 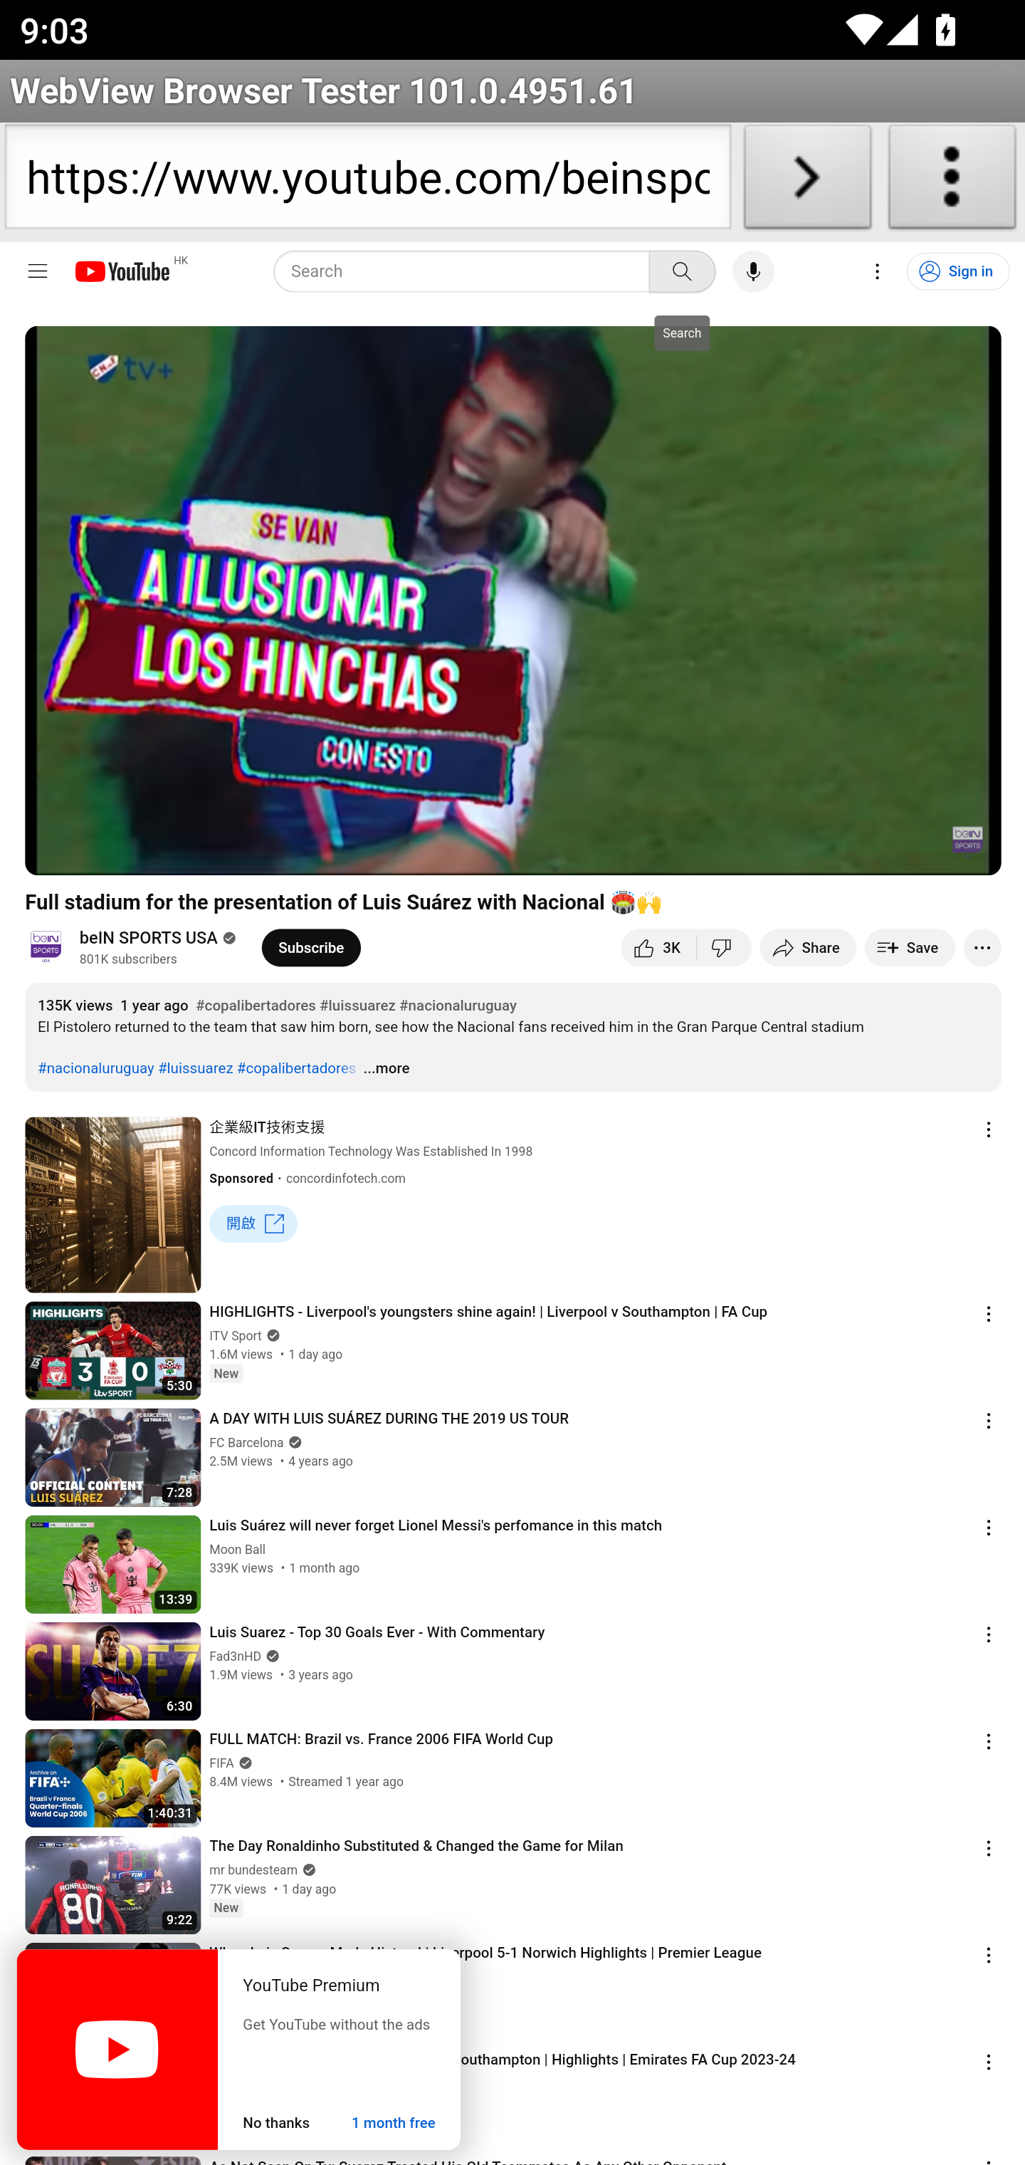 I want to click on Search, so click(x=682, y=271).